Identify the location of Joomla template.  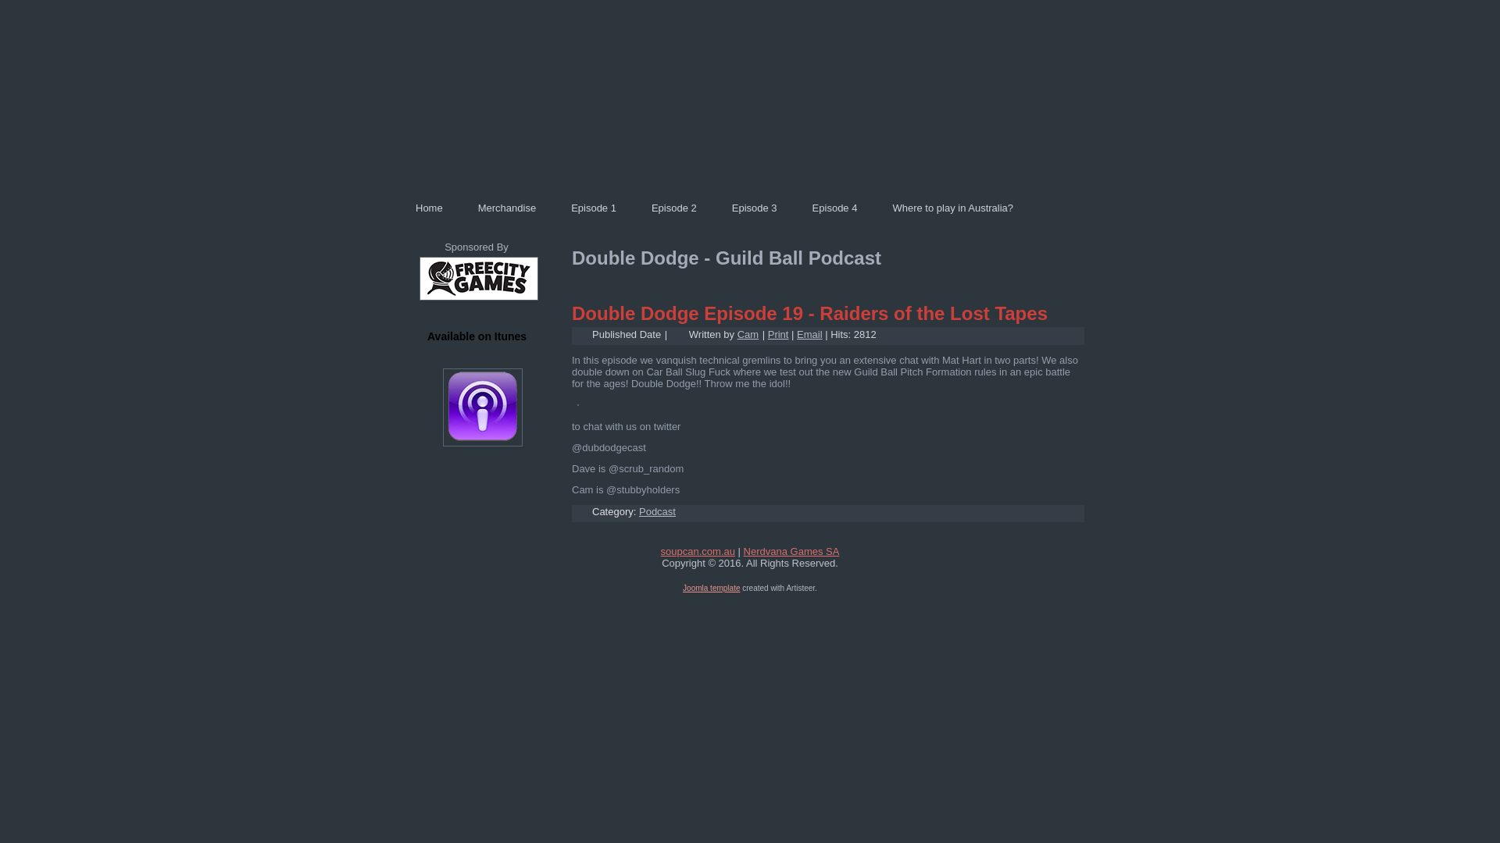
(711, 587).